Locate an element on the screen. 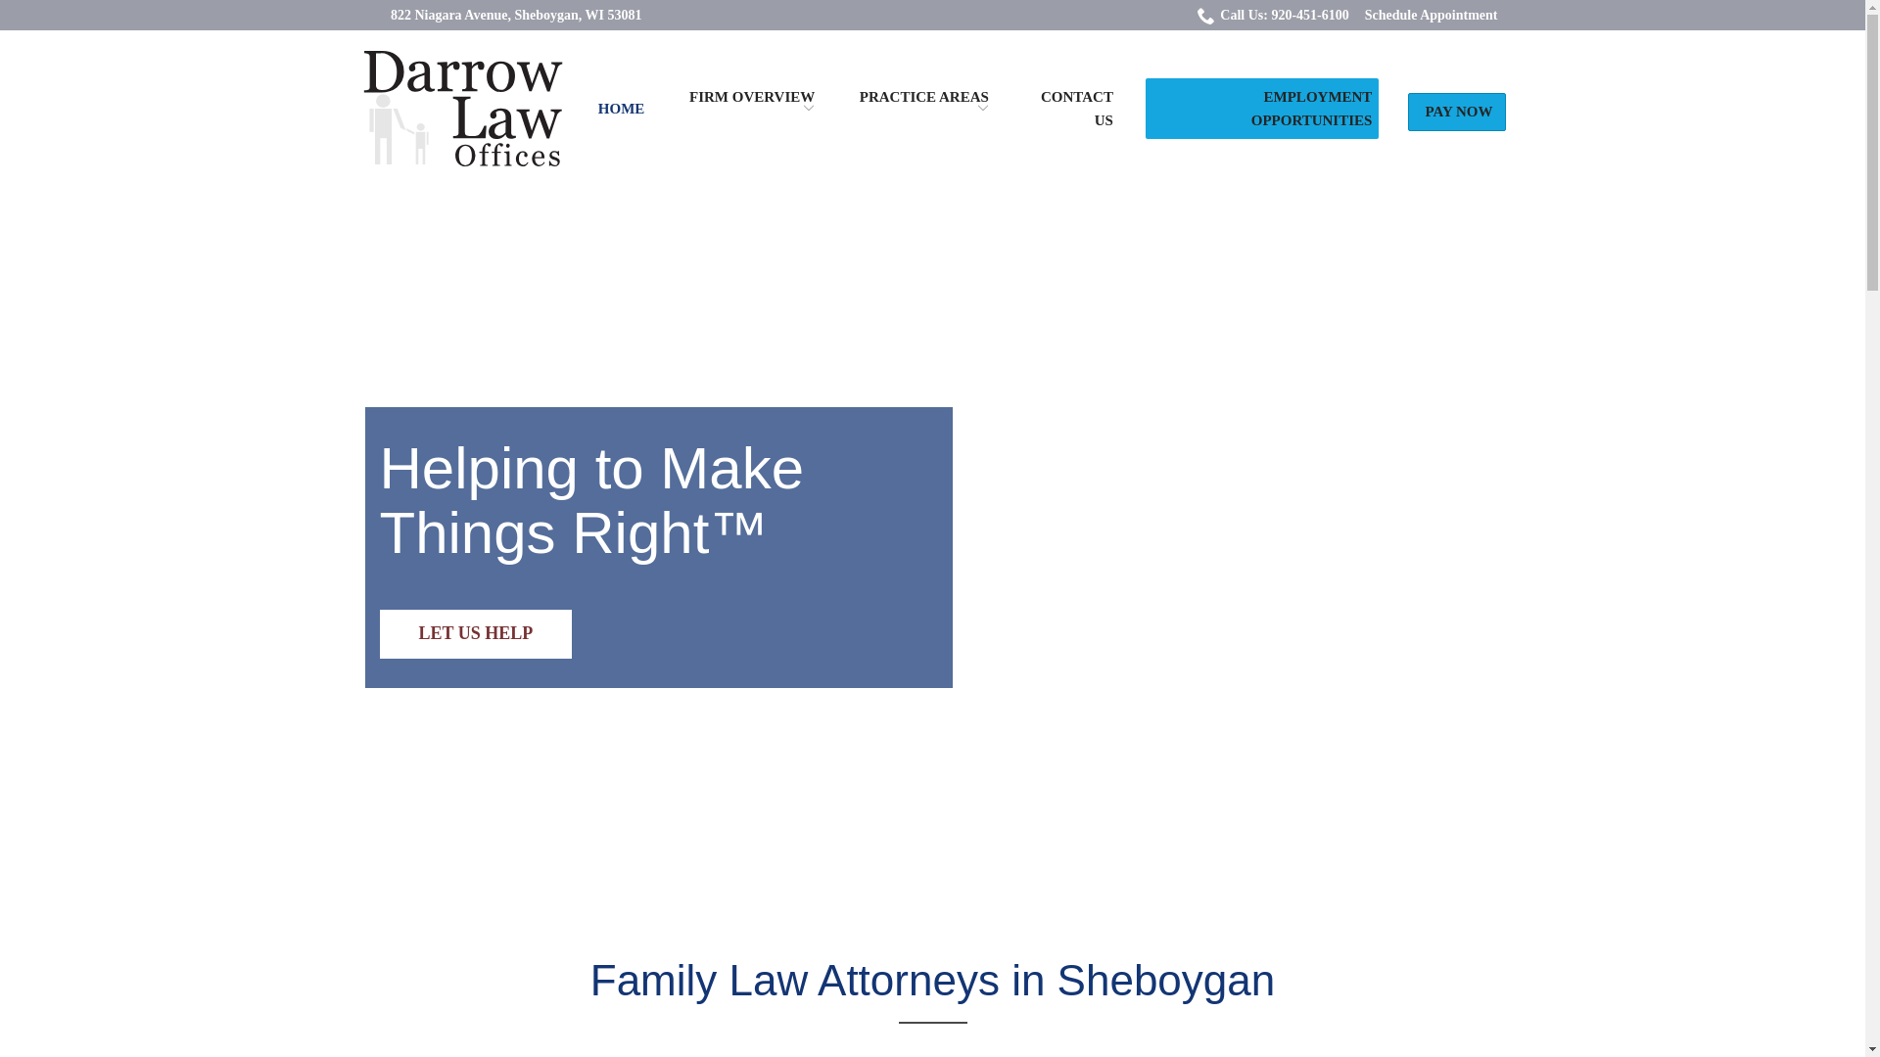 The height and width of the screenshot is (1057, 1880). PAY NOW is located at coordinates (1459, 112).